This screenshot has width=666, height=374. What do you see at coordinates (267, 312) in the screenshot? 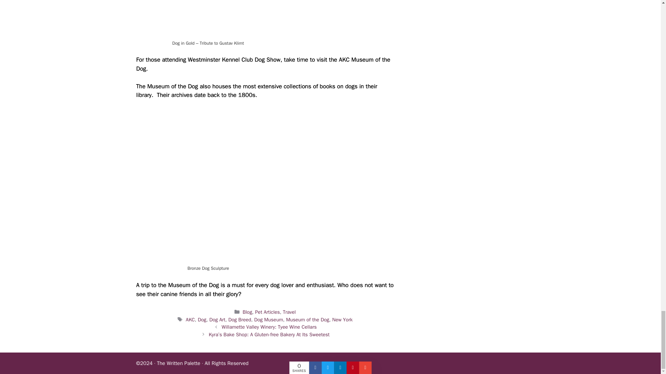
I see `Pet Articles` at bounding box center [267, 312].